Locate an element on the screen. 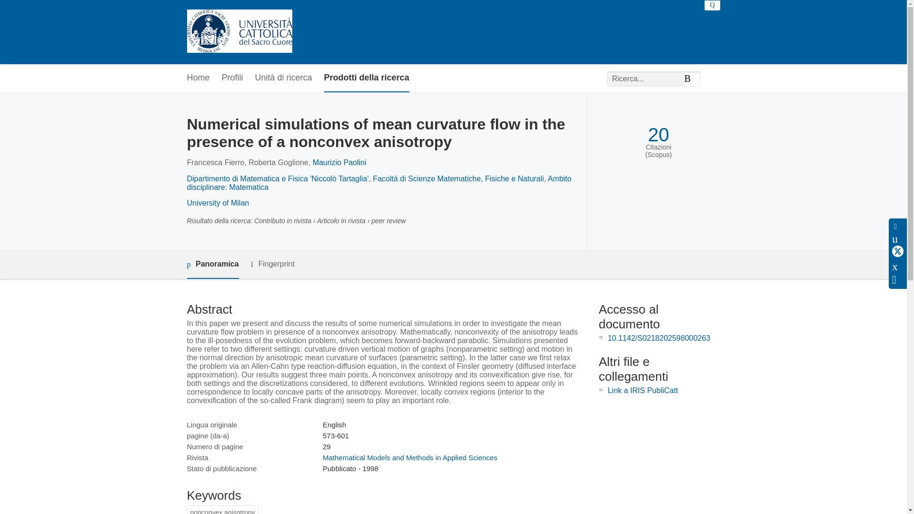 Image resolution: width=914 pixels, height=514 pixels. Link a IRIS PubliCatt is located at coordinates (643, 390).